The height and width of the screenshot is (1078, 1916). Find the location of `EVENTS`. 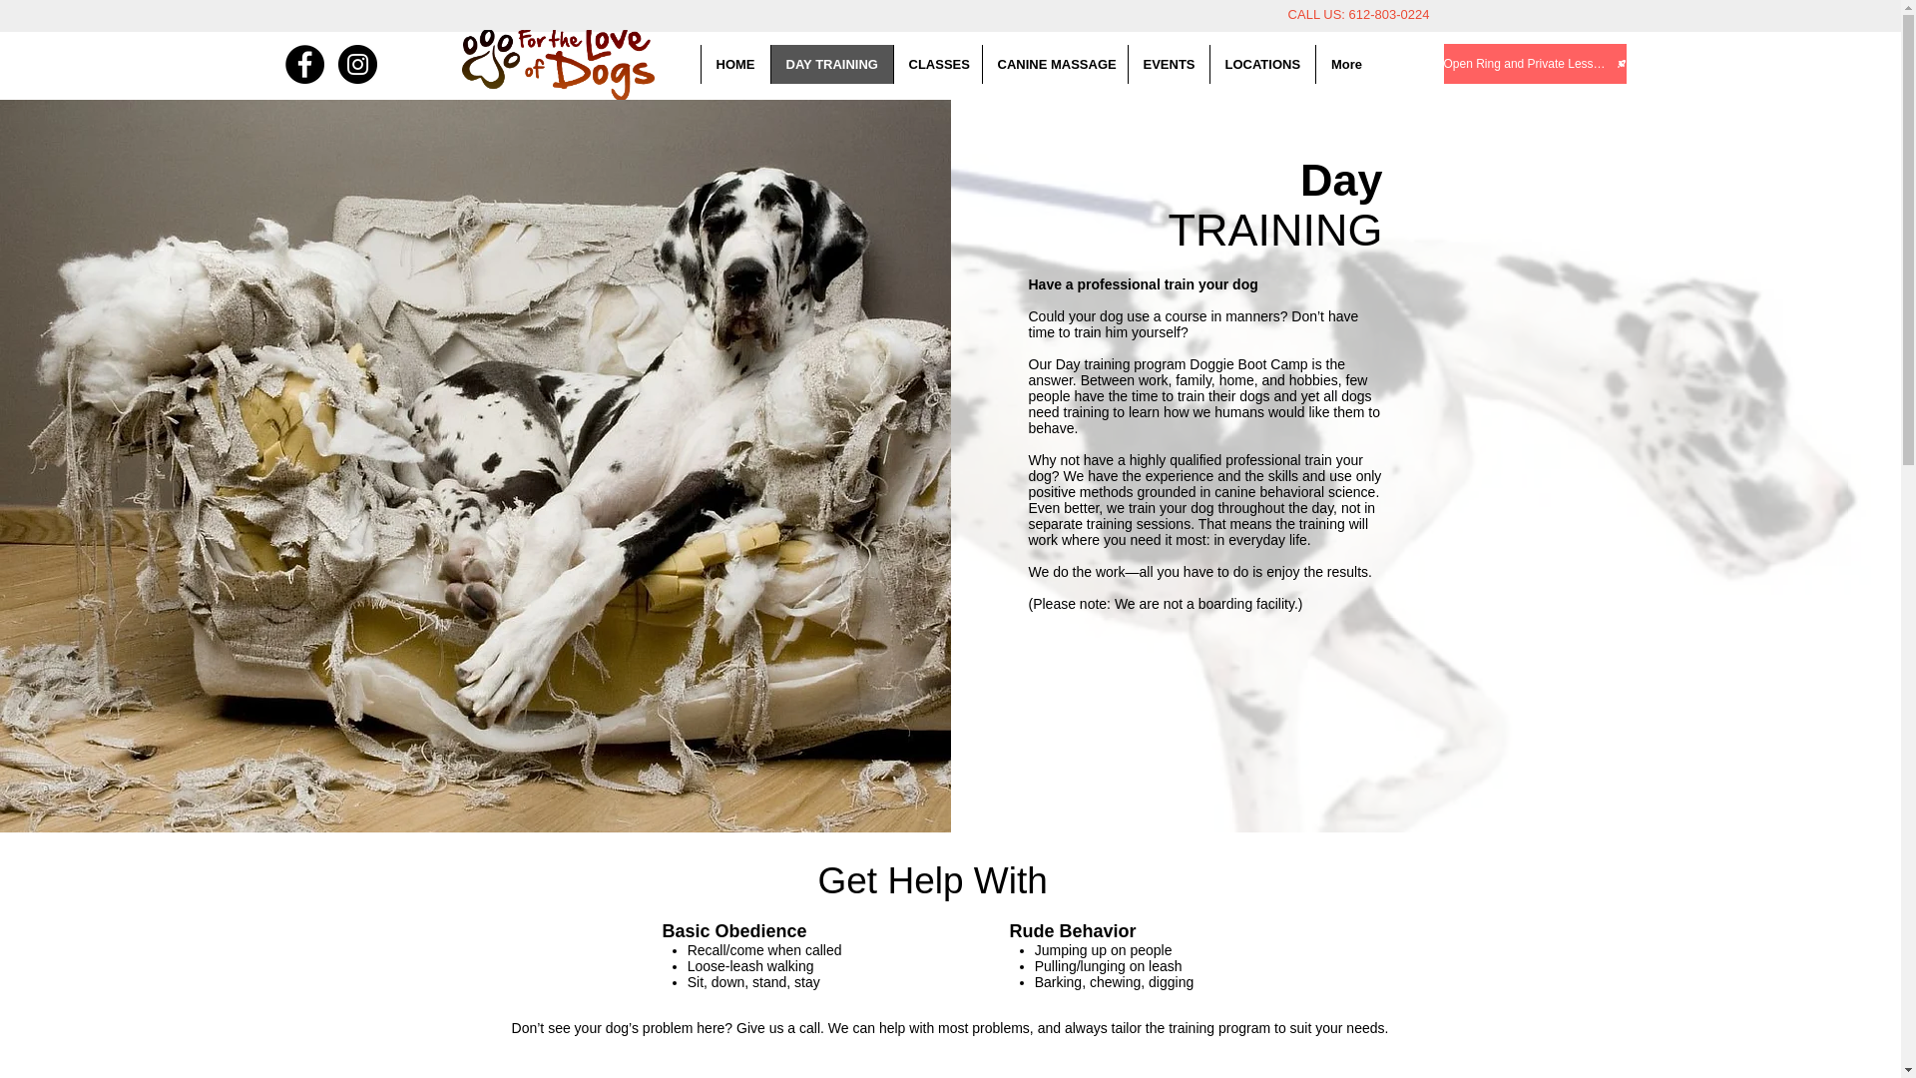

EVENTS is located at coordinates (1168, 64).